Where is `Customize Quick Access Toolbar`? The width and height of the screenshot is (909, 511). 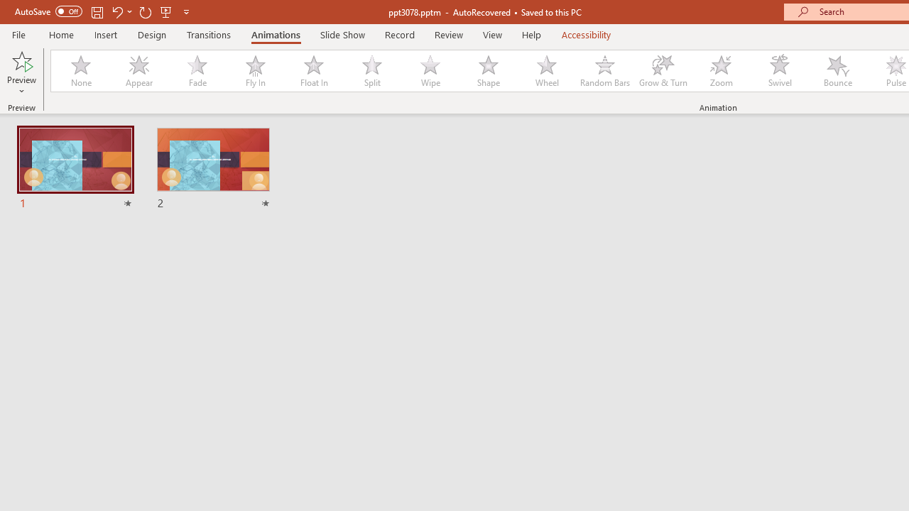
Customize Quick Access Toolbar is located at coordinates (186, 11).